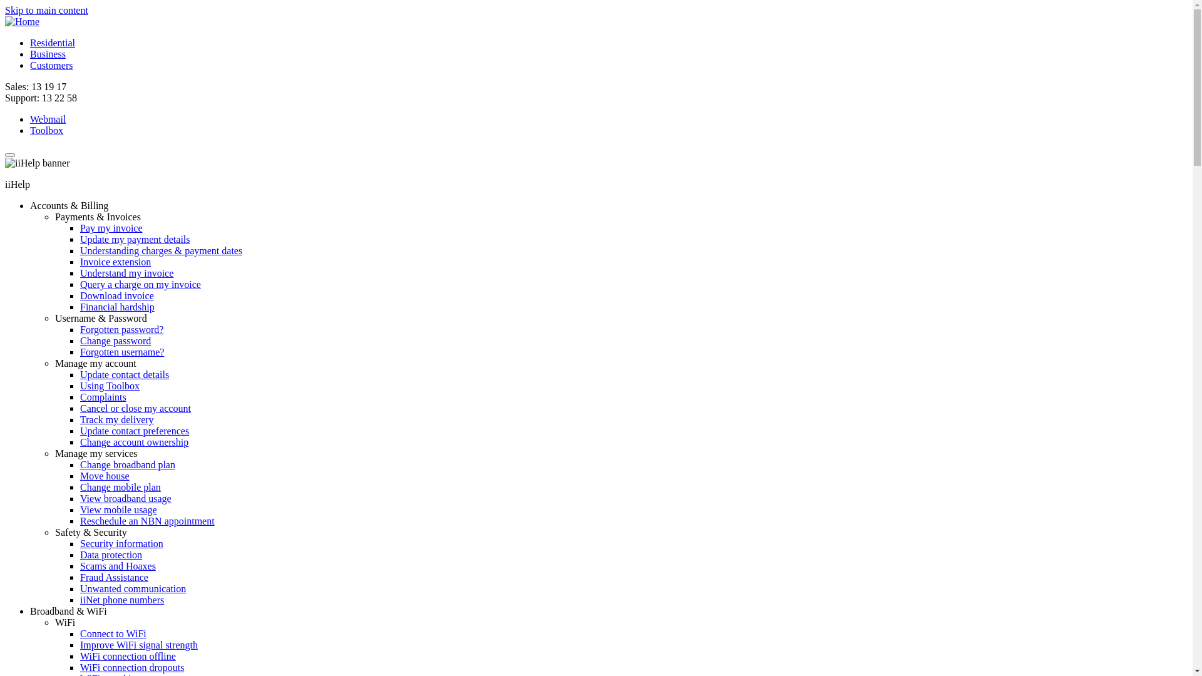 The width and height of the screenshot is (1202, 676). What do you see at coordinates (46, 130) in the screenshot?
I see `Toolbox` at bounding box center [46, 130].